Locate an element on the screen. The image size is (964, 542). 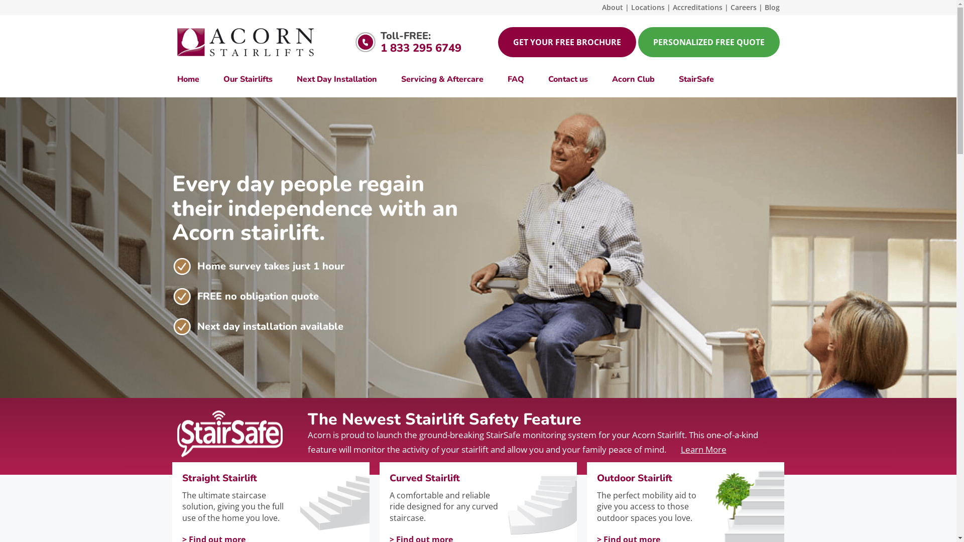
FAQ is located at coordinates (515, 79).